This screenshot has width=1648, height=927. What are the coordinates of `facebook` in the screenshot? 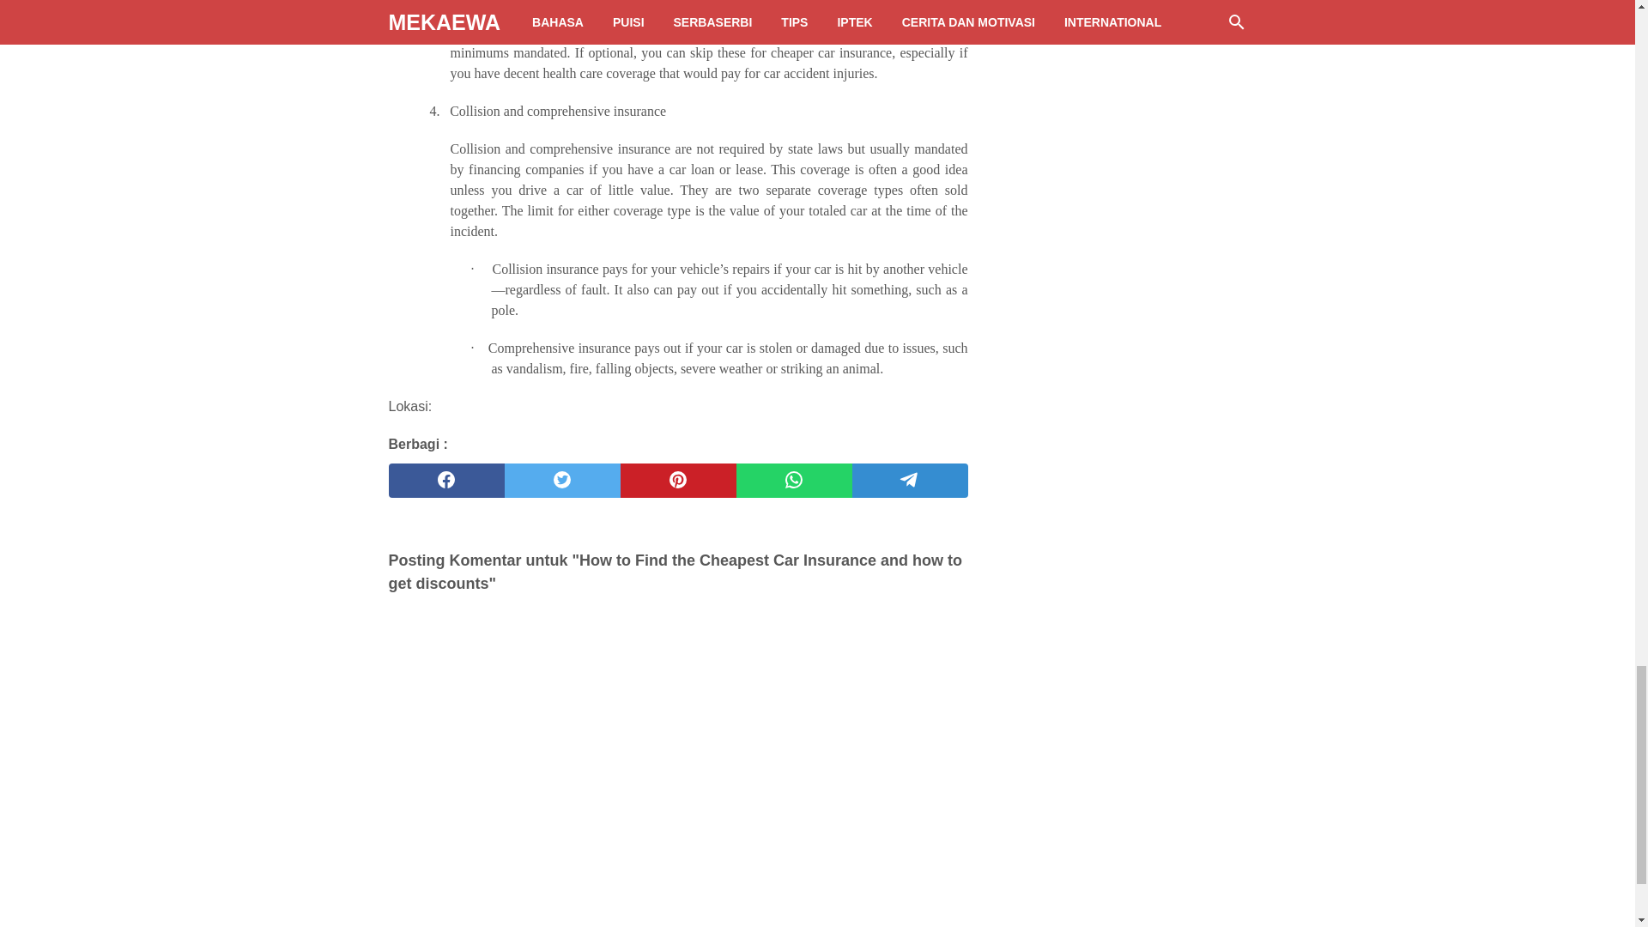 It's located at (445, 481).